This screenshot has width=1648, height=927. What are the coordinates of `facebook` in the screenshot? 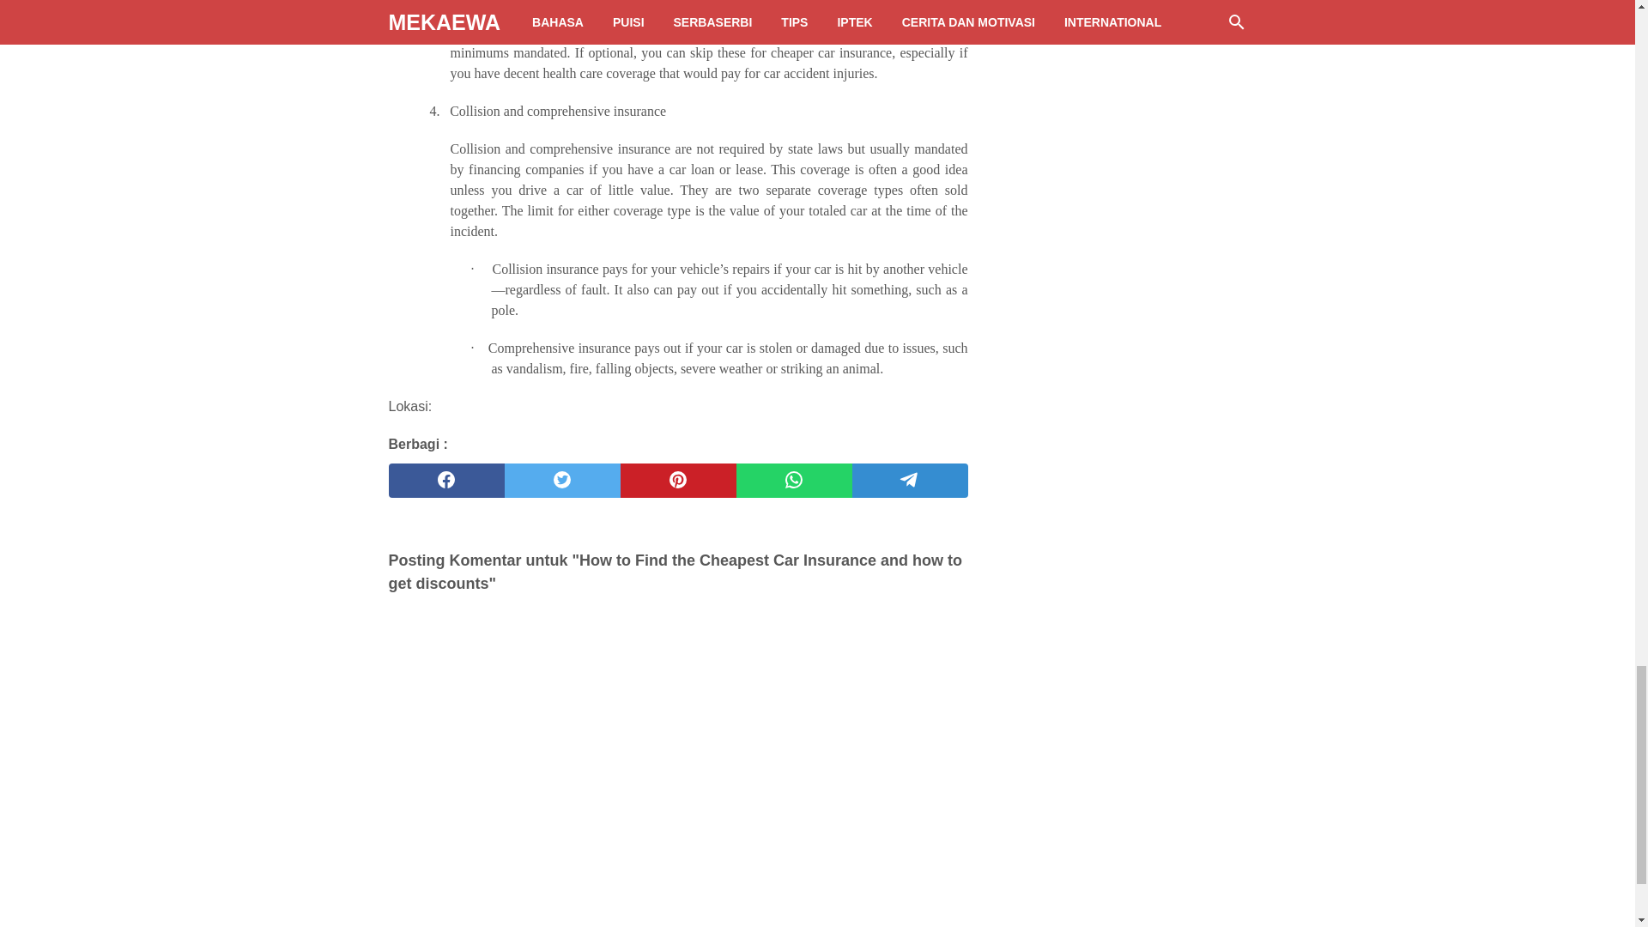 It's located at (445, 481).